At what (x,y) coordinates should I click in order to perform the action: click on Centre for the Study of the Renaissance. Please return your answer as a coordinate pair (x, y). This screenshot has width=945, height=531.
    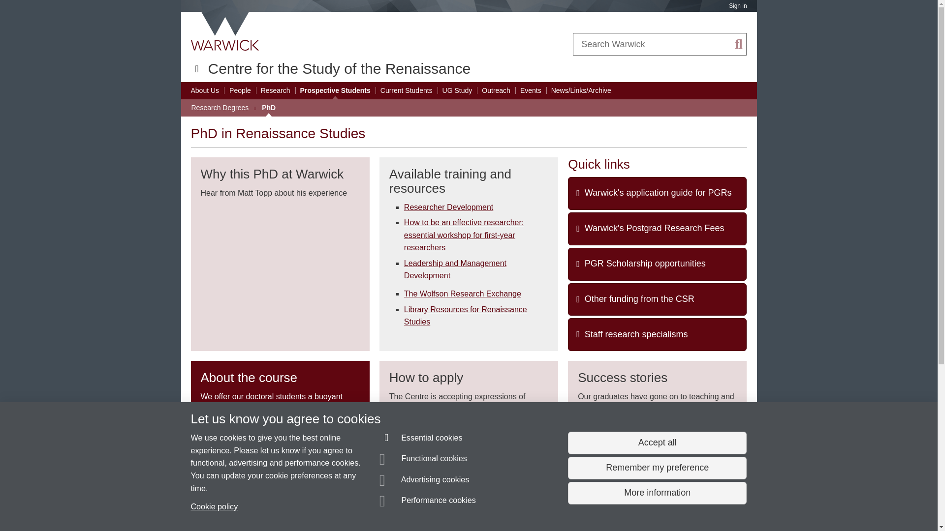
    Looking at the image, I should click on (339, 68).